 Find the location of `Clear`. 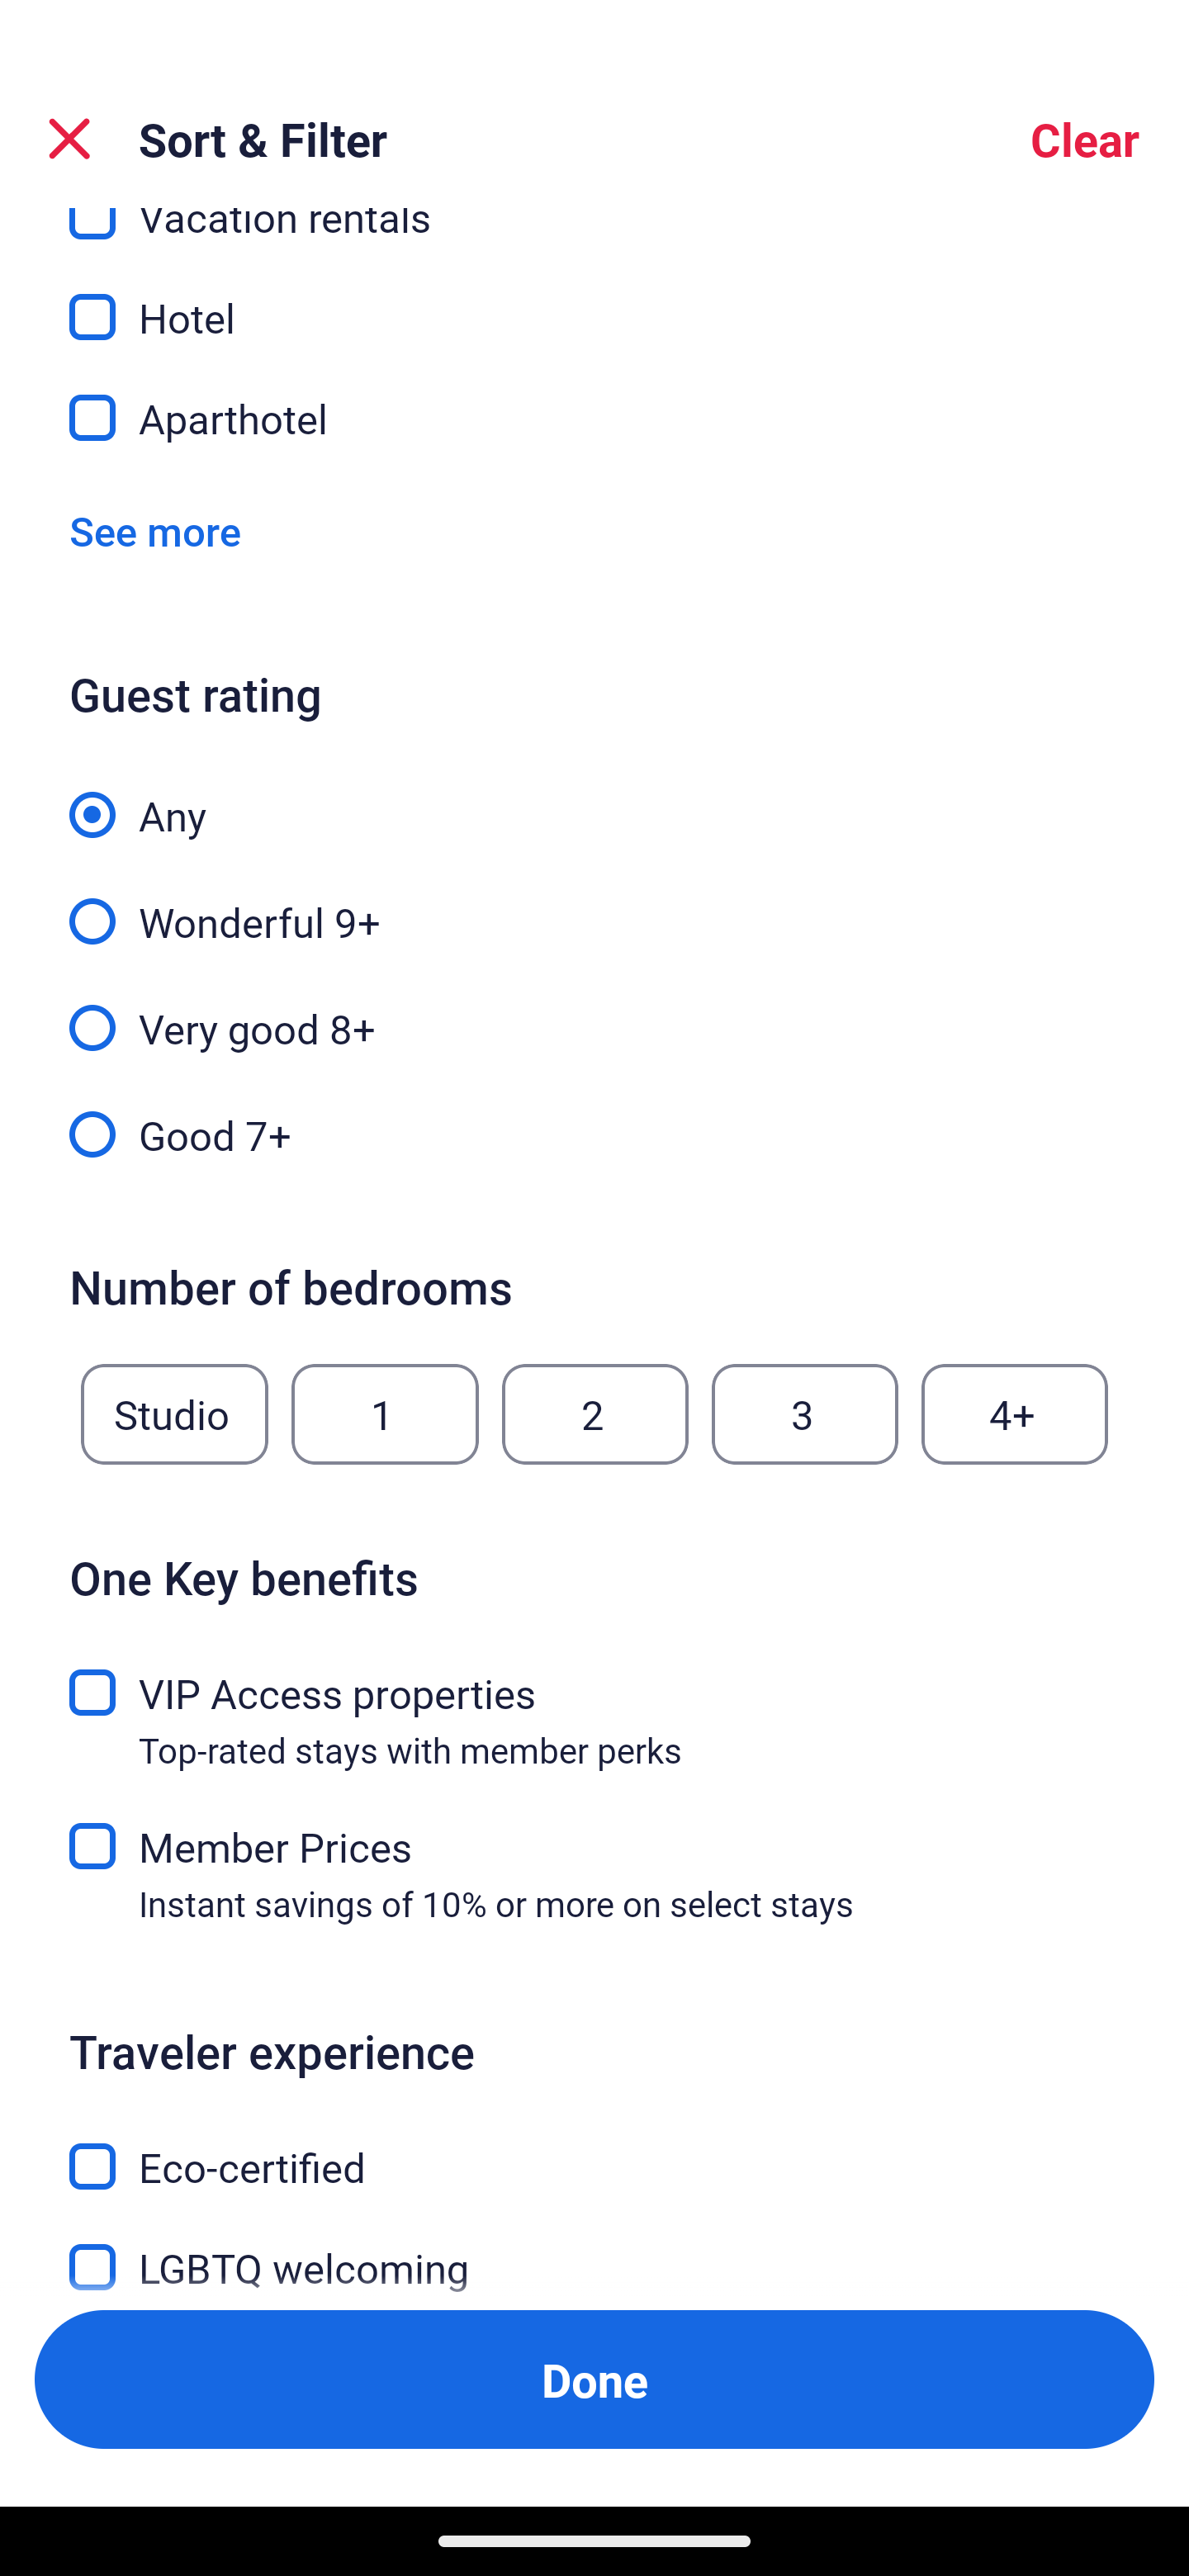

Clear is located at coordinates (1085, 139).